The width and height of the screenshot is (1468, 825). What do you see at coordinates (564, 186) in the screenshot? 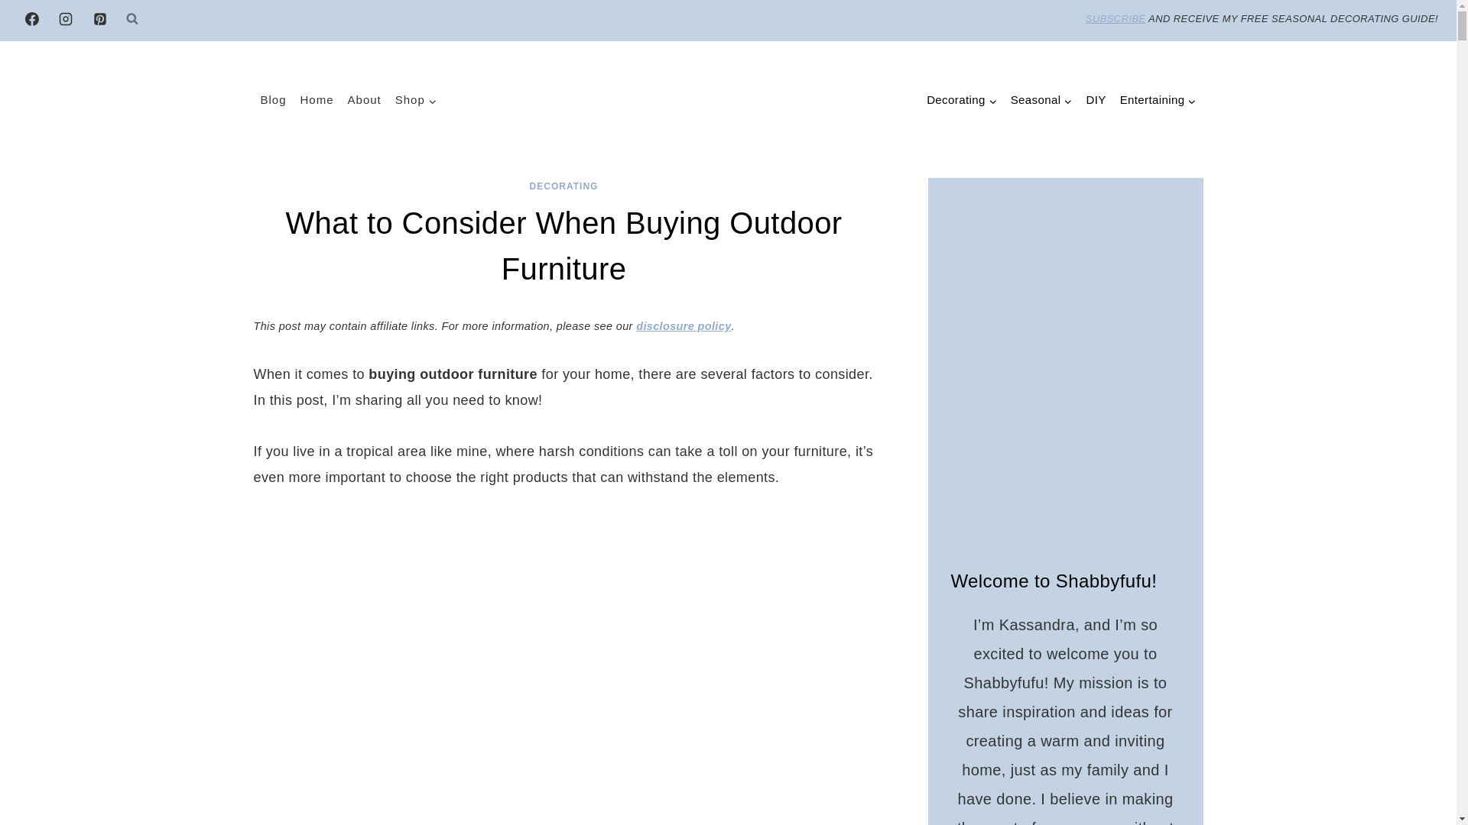
I see `DECORATING` at bounding box center [564, 186].